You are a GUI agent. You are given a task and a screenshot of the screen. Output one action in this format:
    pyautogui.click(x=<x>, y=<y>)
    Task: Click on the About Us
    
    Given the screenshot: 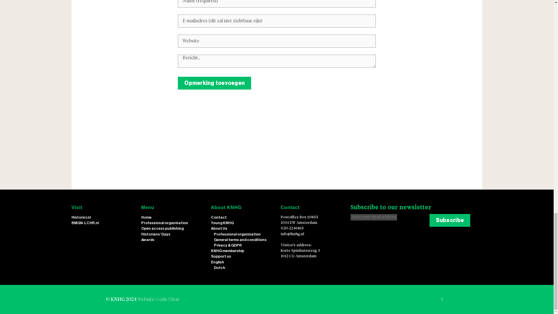 What is the action you would take?
    pyautogui.click(x=219, y=228)
    